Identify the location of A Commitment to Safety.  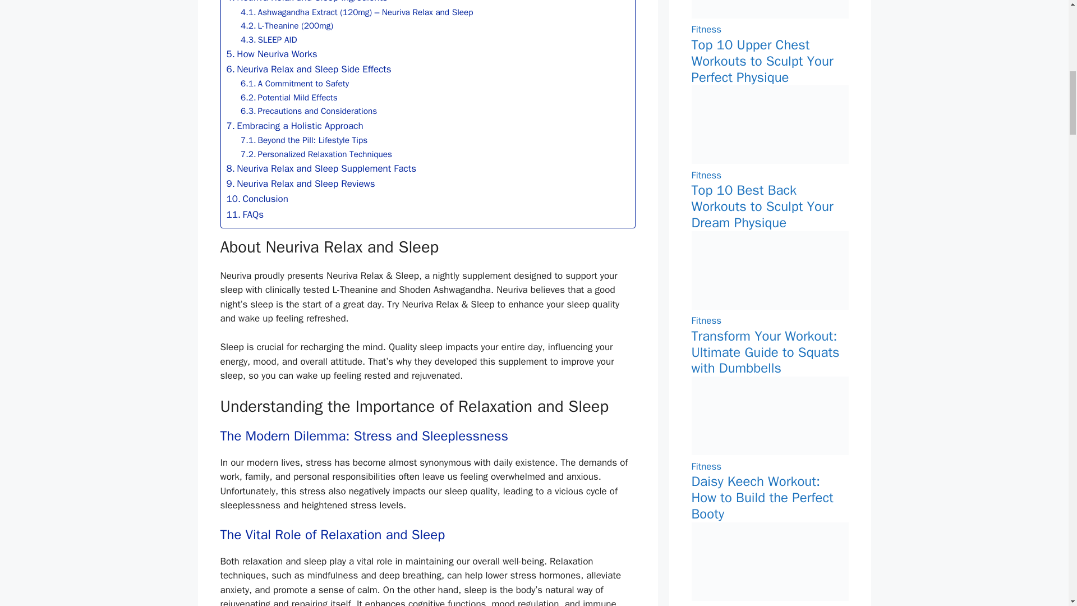
(294, 83).